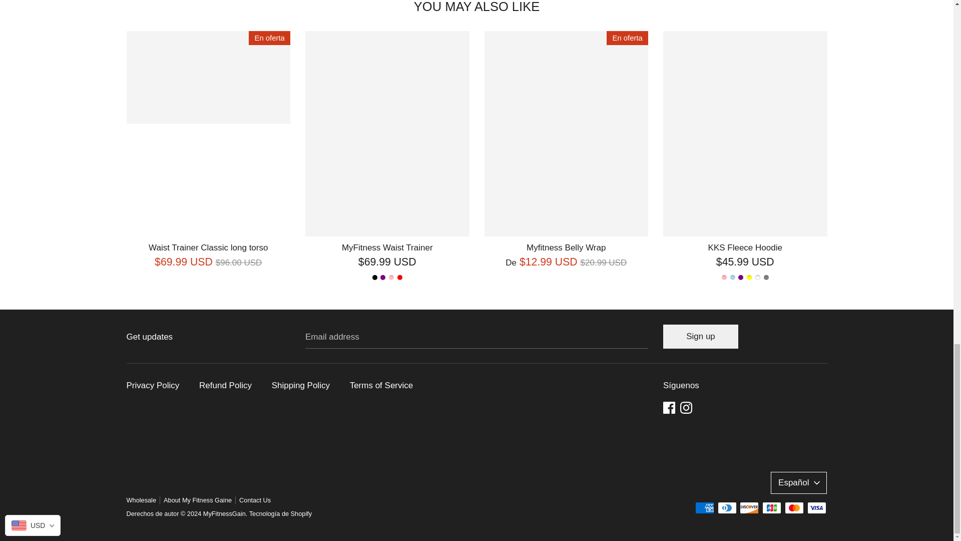  I want to click on Discover, so click(749, 508).